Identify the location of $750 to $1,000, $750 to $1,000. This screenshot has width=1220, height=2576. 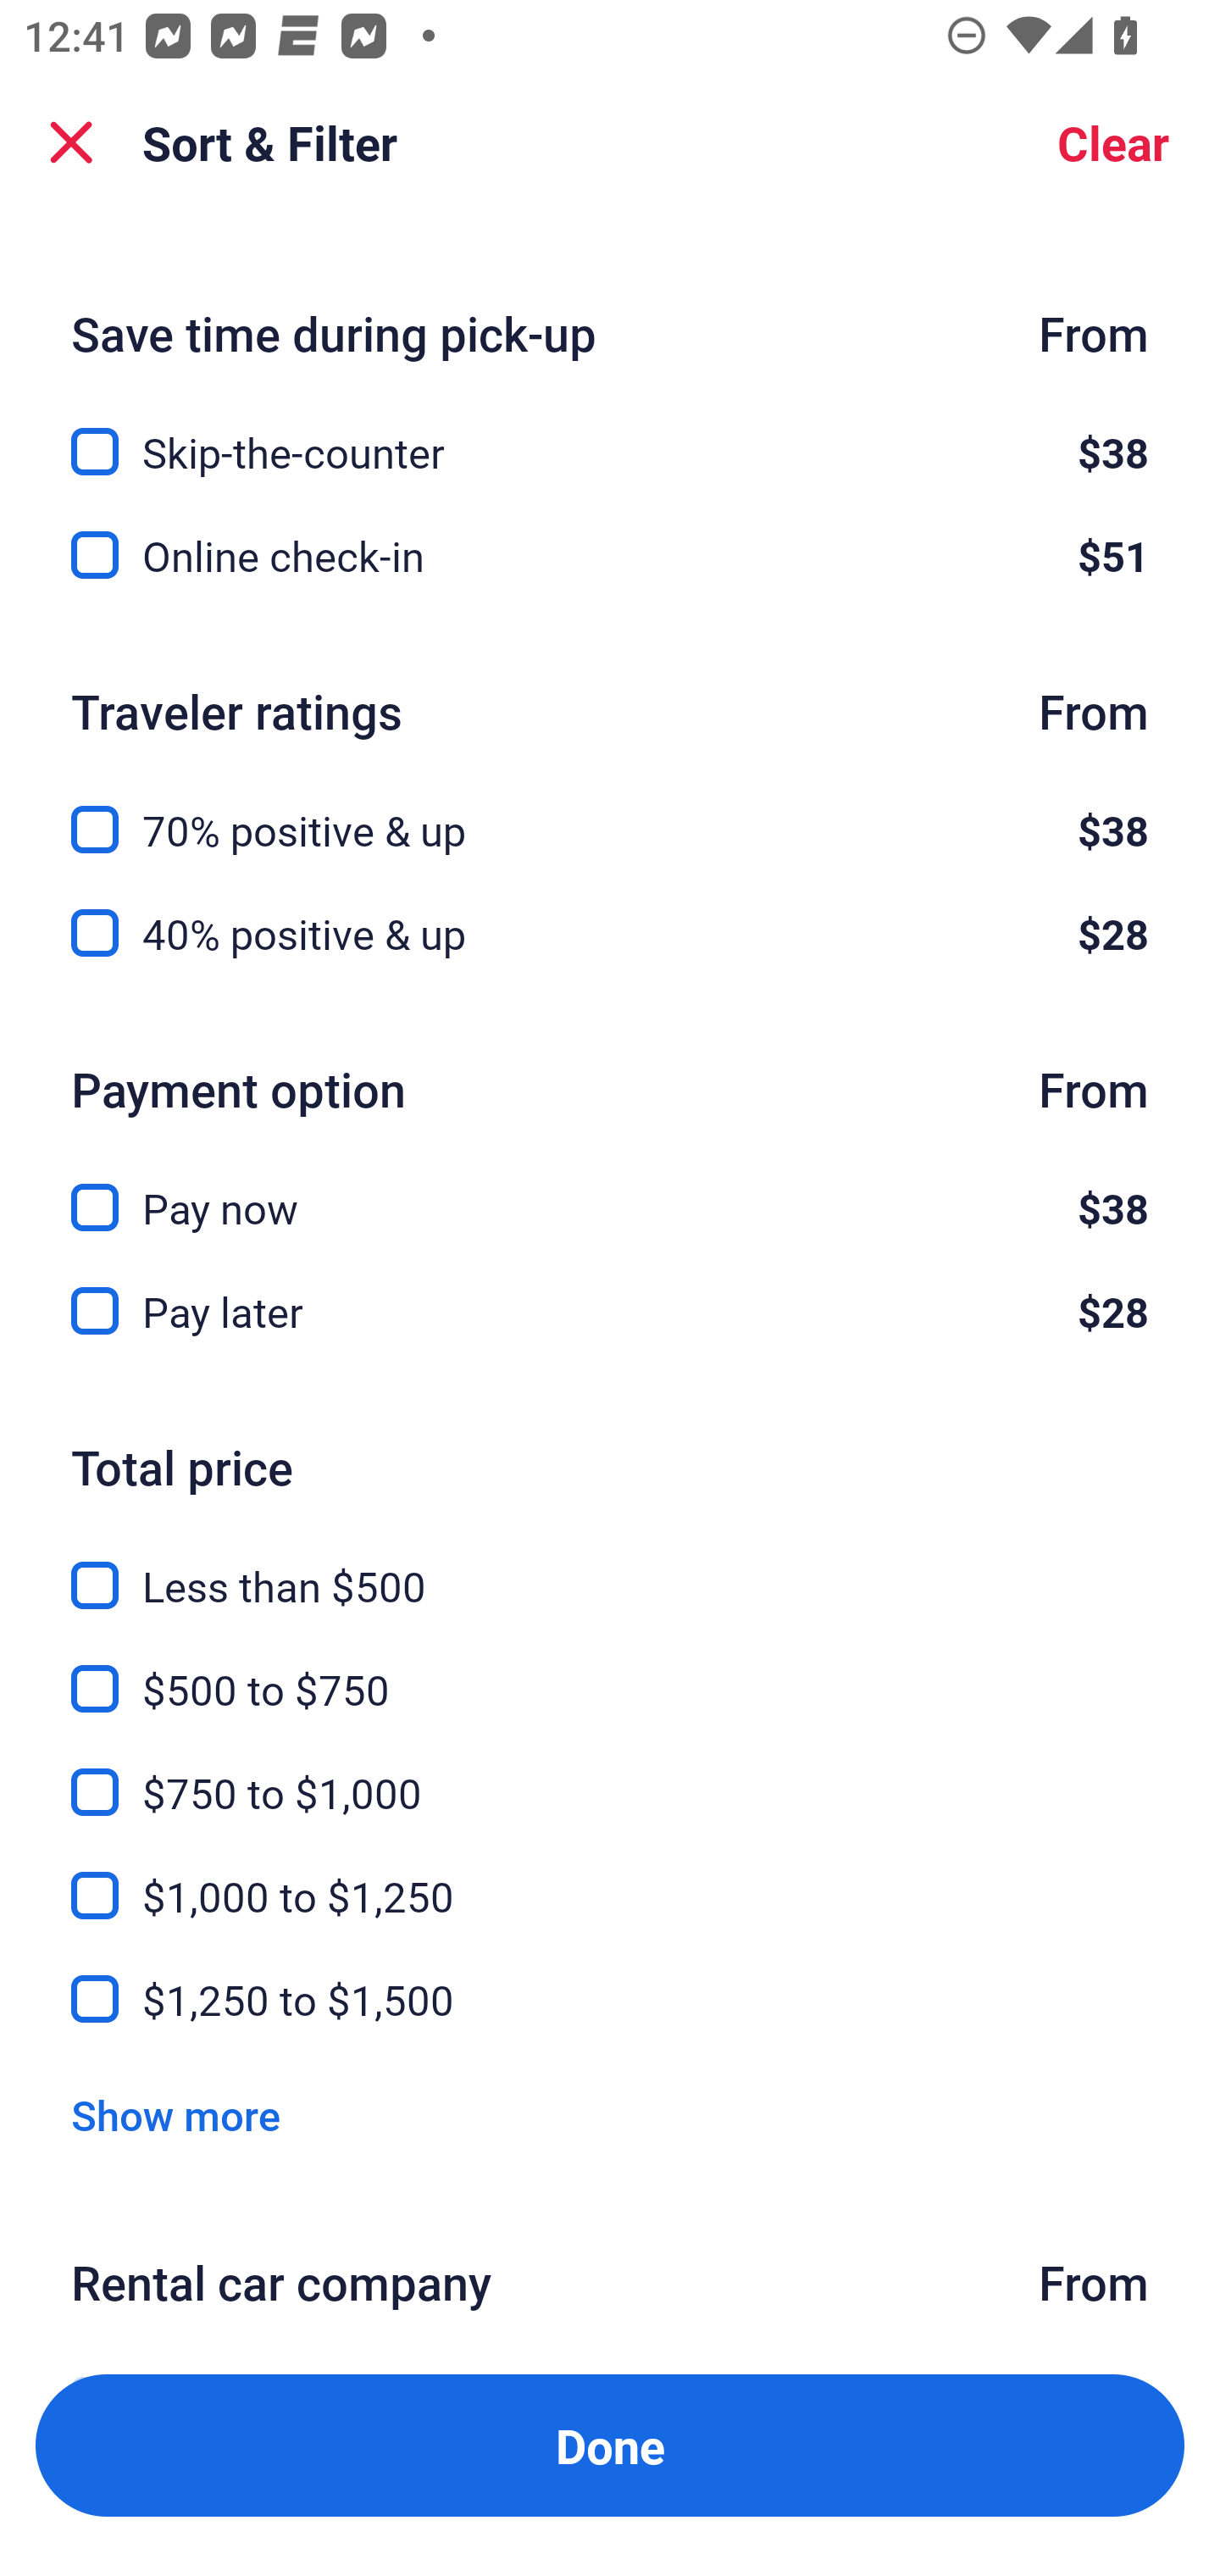
(610, 1773).